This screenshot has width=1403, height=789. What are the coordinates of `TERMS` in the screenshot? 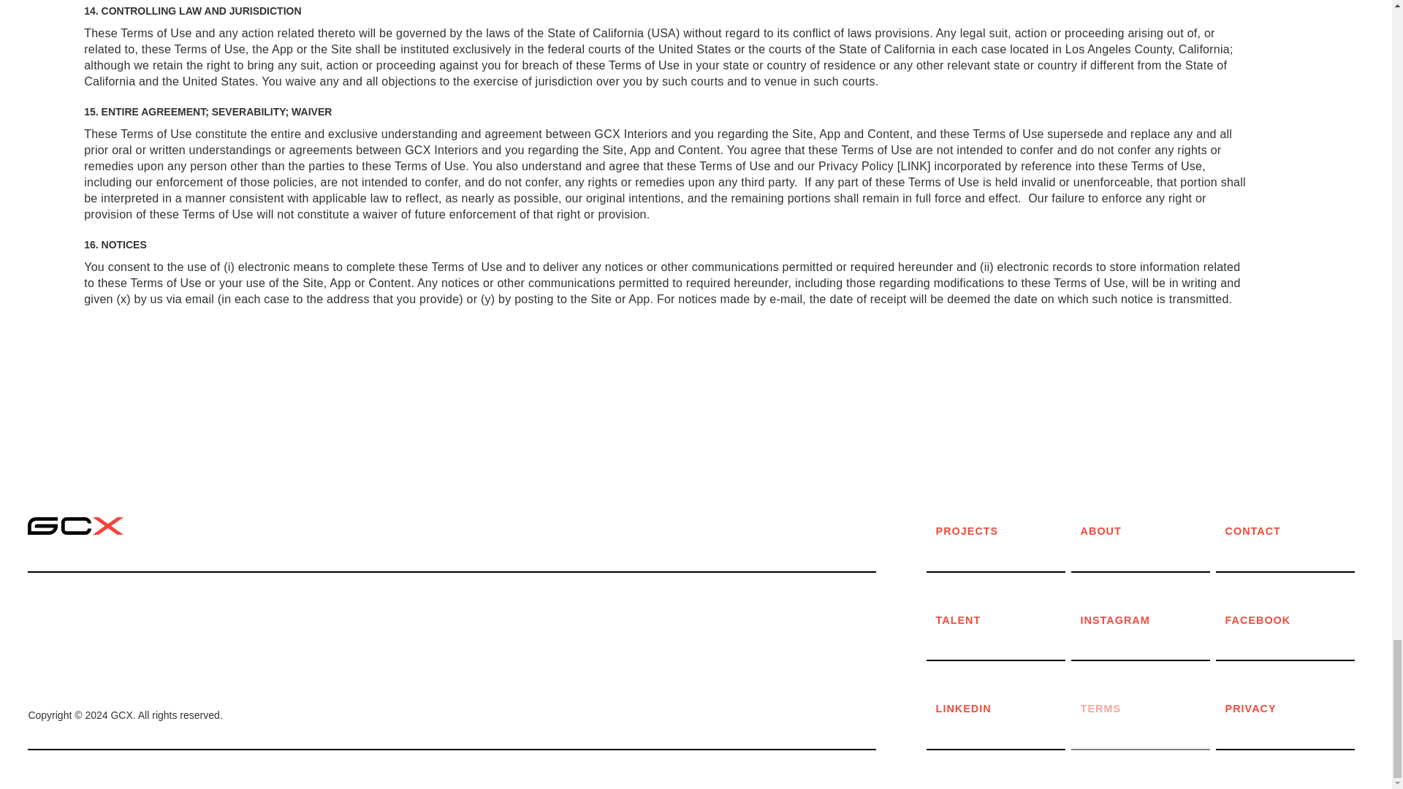 It's located at (1149, 709).